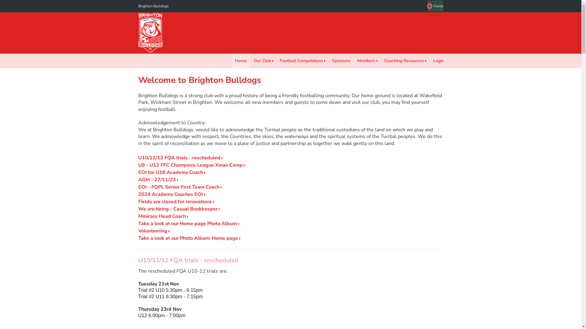 The width and height of the screenshot is (586, 329). Describe the element at coordinates (264, 61) in the screenshot. I see `Our Club` at that location.